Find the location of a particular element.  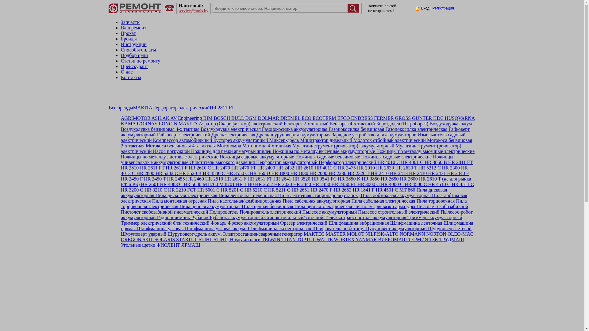

HR 2800 is located at coordinates (145, 173).